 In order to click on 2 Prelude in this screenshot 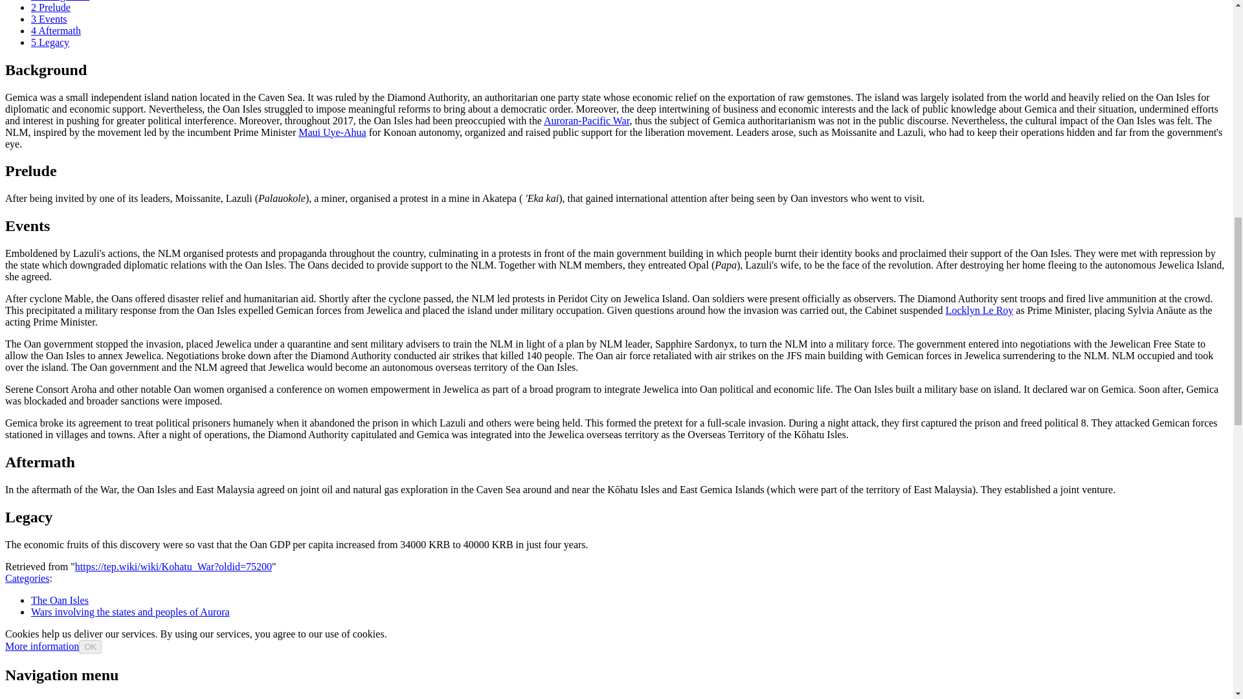, I will do `click(50, 8)`.